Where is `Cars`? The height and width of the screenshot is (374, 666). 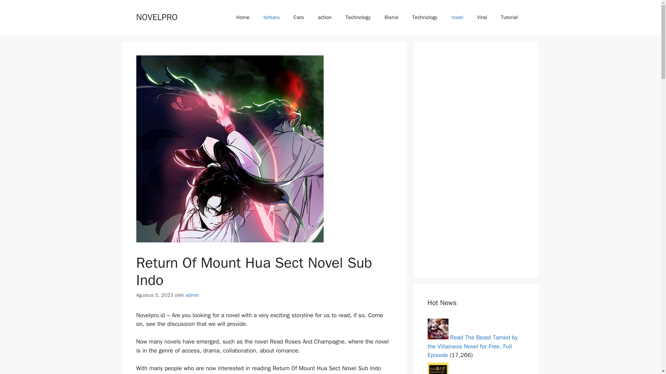
Cars is located at coordinates (298, 17).